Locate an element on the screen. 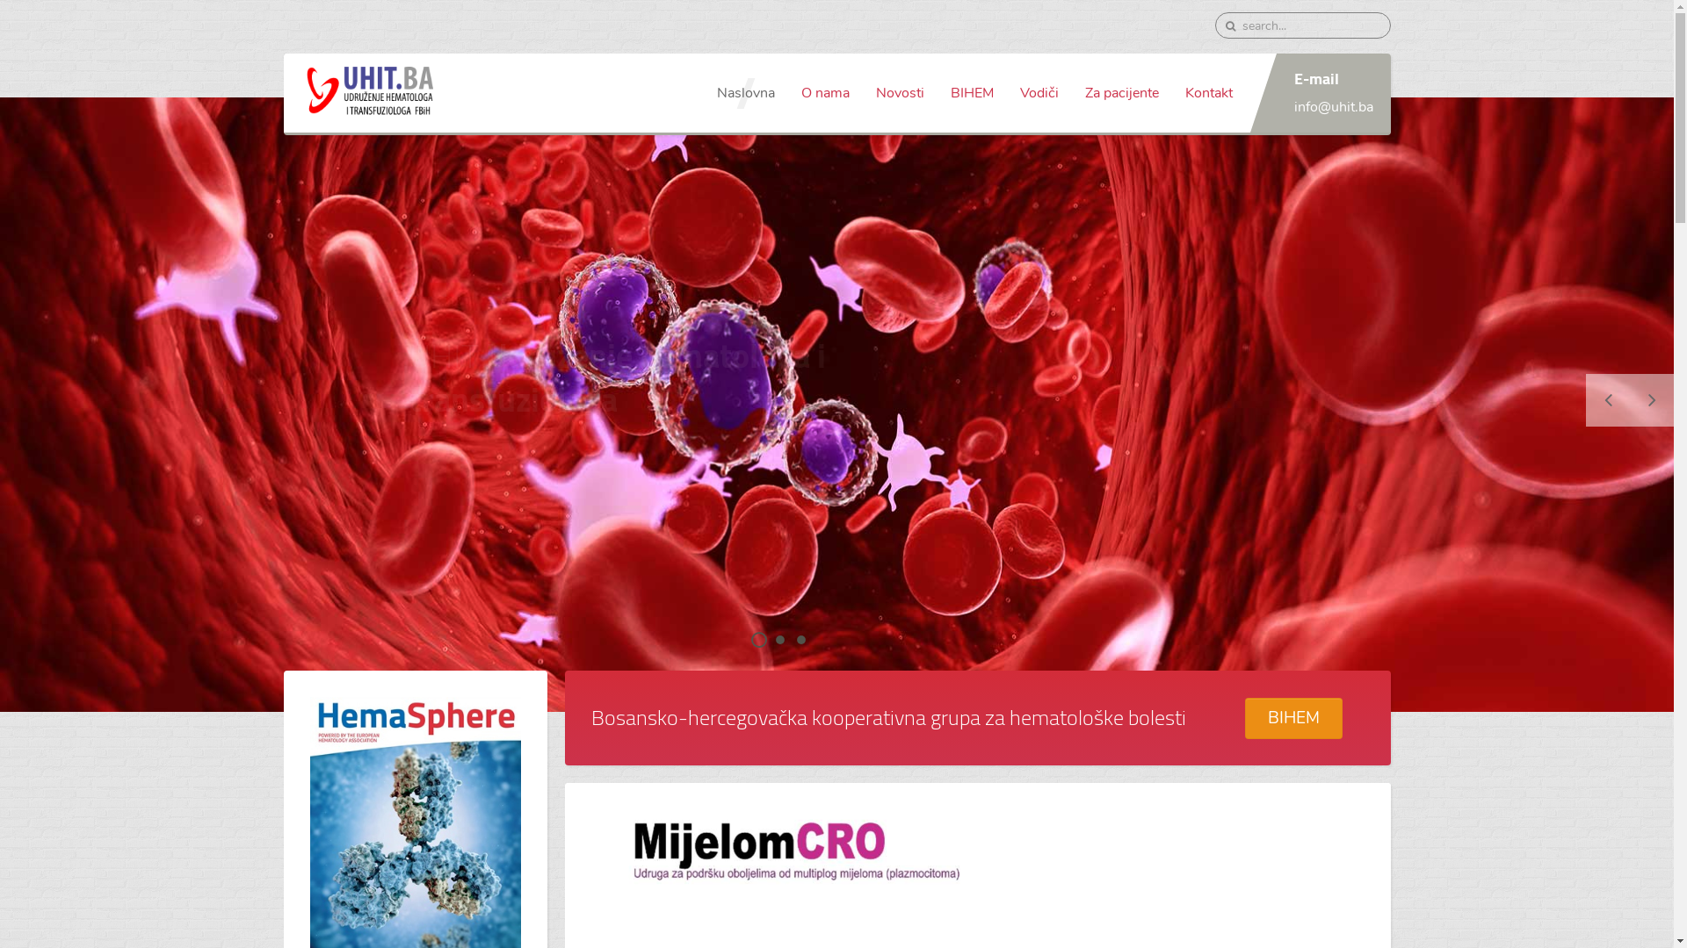 This screenshot has height=948, width=1687. Naslovna is located at coordinates (745, 93).